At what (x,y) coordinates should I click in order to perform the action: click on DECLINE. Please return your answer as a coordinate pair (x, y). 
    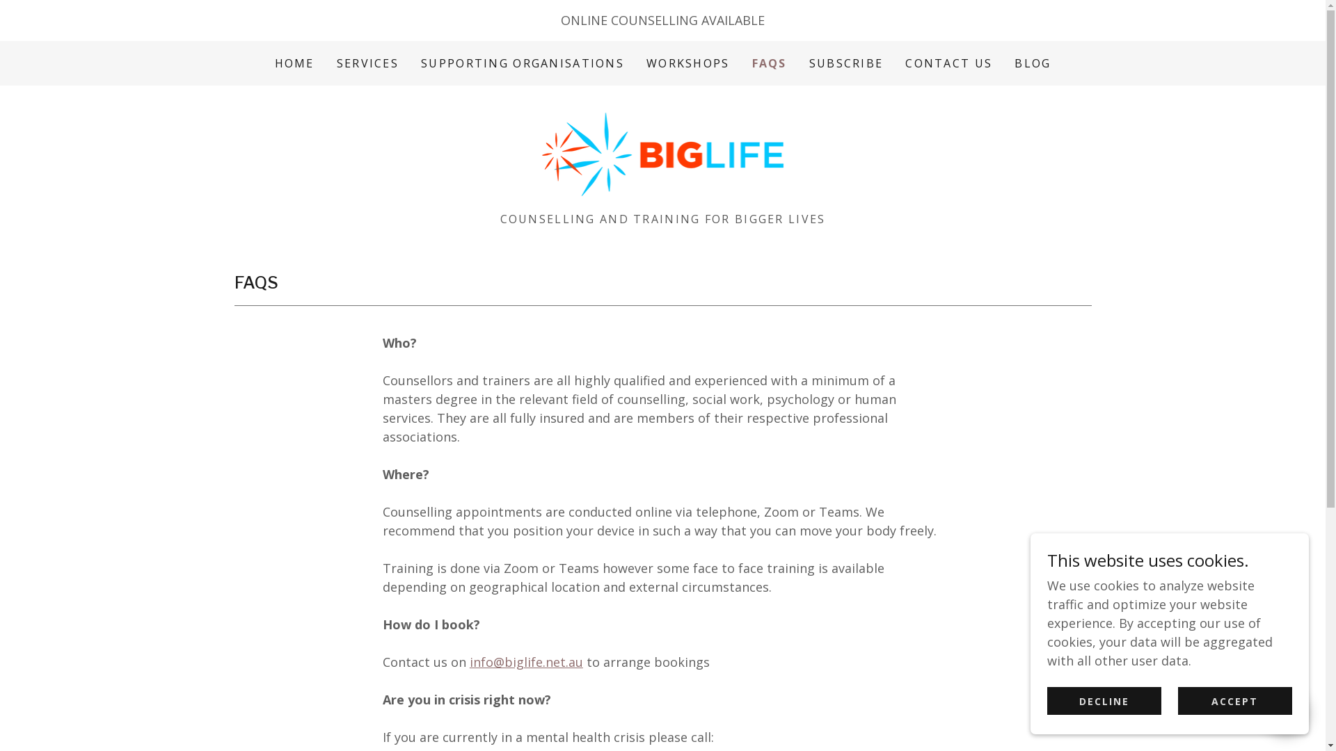
    Looking at the image, I should click on (1104, 701).